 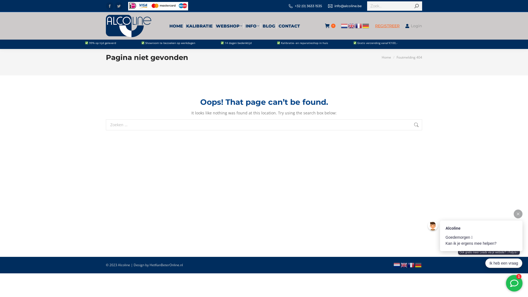 What do you see at coordinates (386, 57) in the screenshot?
I see `Home` at bounding box center [386, 57].